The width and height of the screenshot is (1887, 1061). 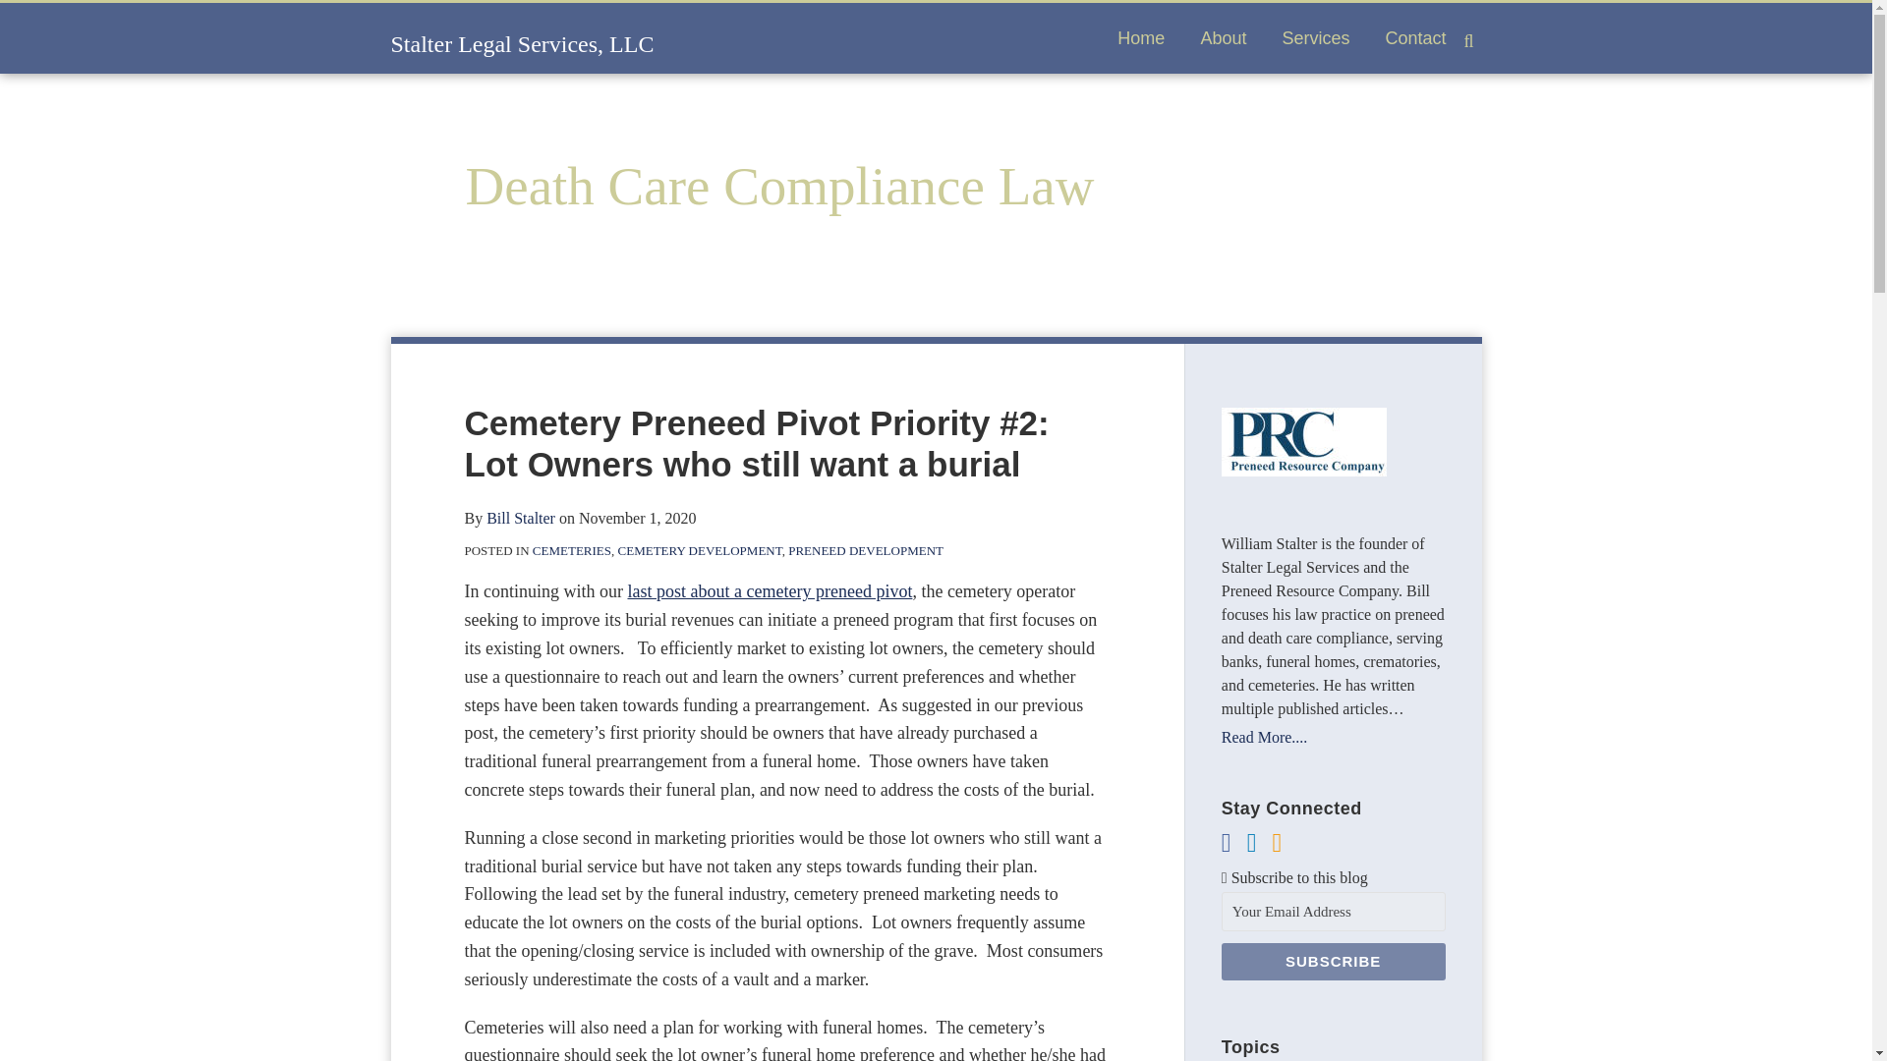 I want to click on last post about a cemetery preneed pivot, so click(x=769, y=591).